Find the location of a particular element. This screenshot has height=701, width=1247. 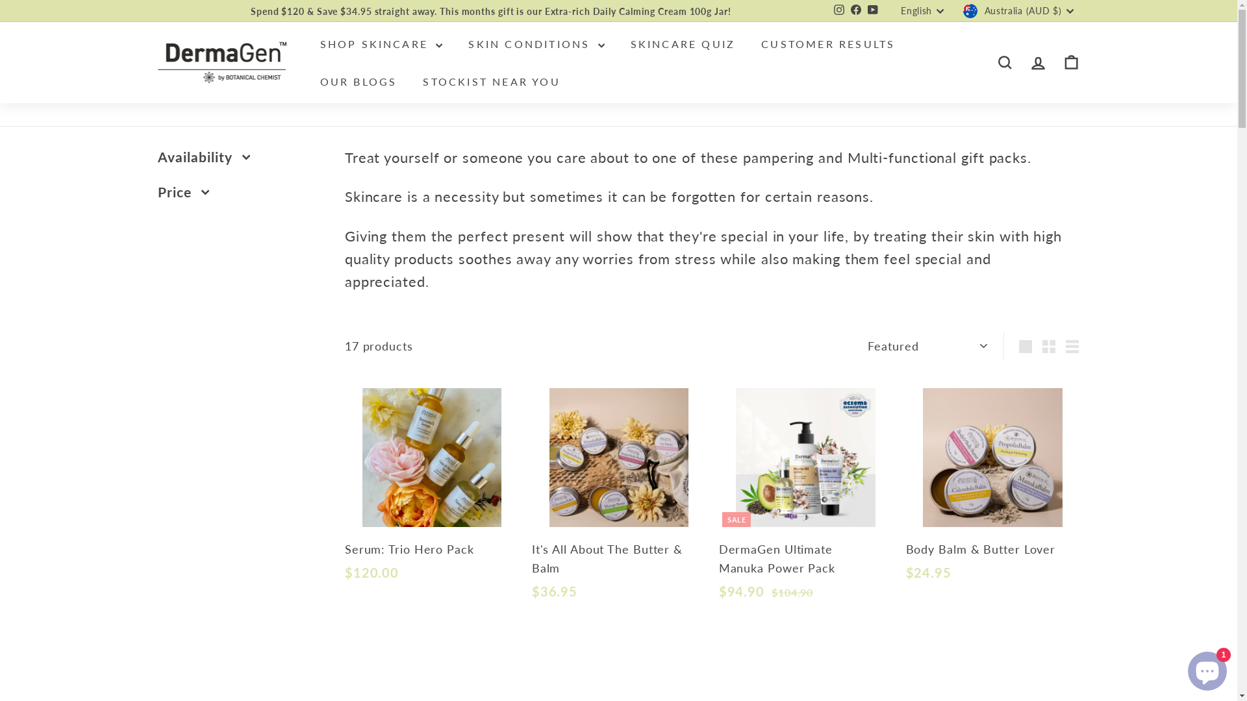

SEARCH is located at coordinates (1005, 62).